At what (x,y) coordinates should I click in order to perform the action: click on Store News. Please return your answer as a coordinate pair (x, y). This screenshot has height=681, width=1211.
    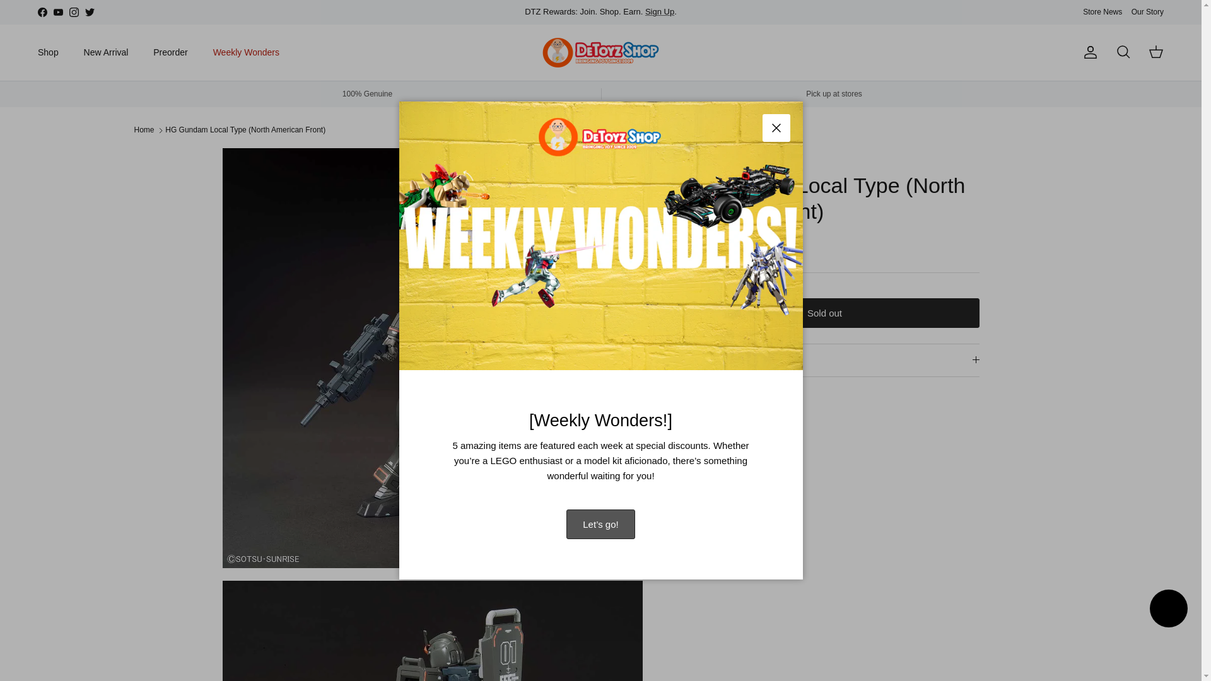
    Looking at the image, I should click on (1103, 11).